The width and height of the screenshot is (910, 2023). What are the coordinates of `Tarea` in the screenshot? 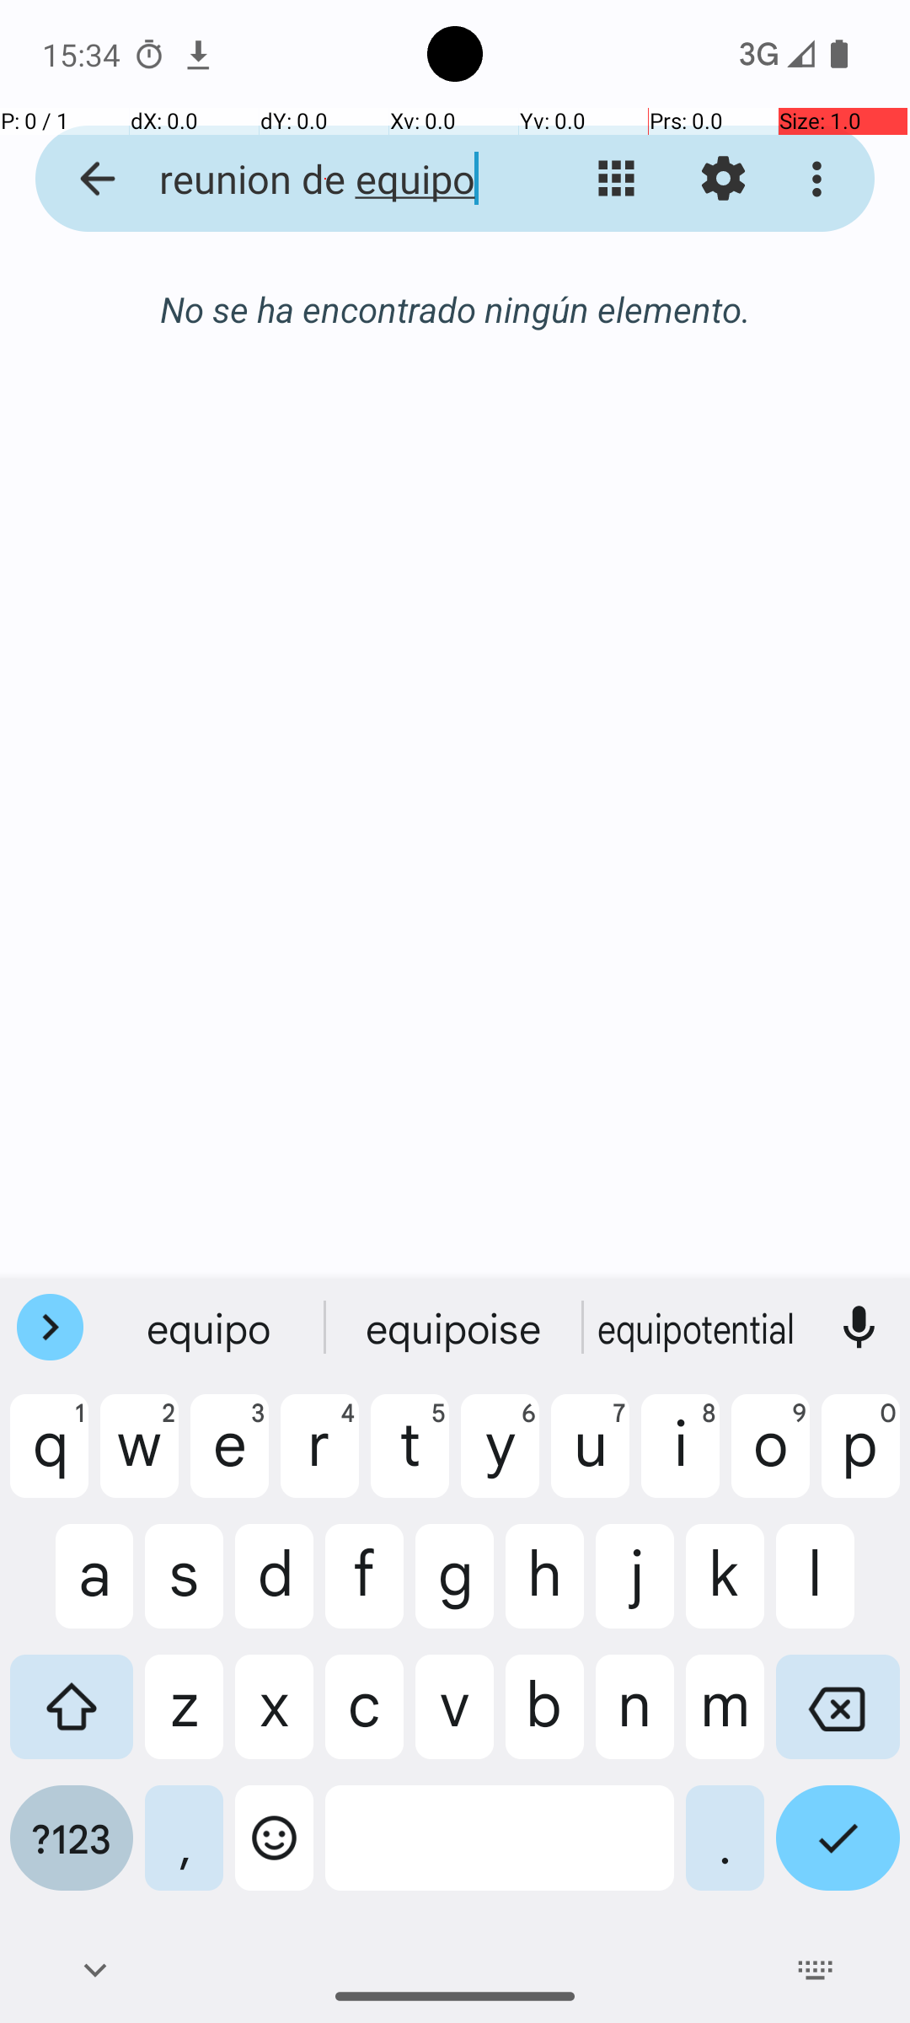 It's located at (683, 1040).